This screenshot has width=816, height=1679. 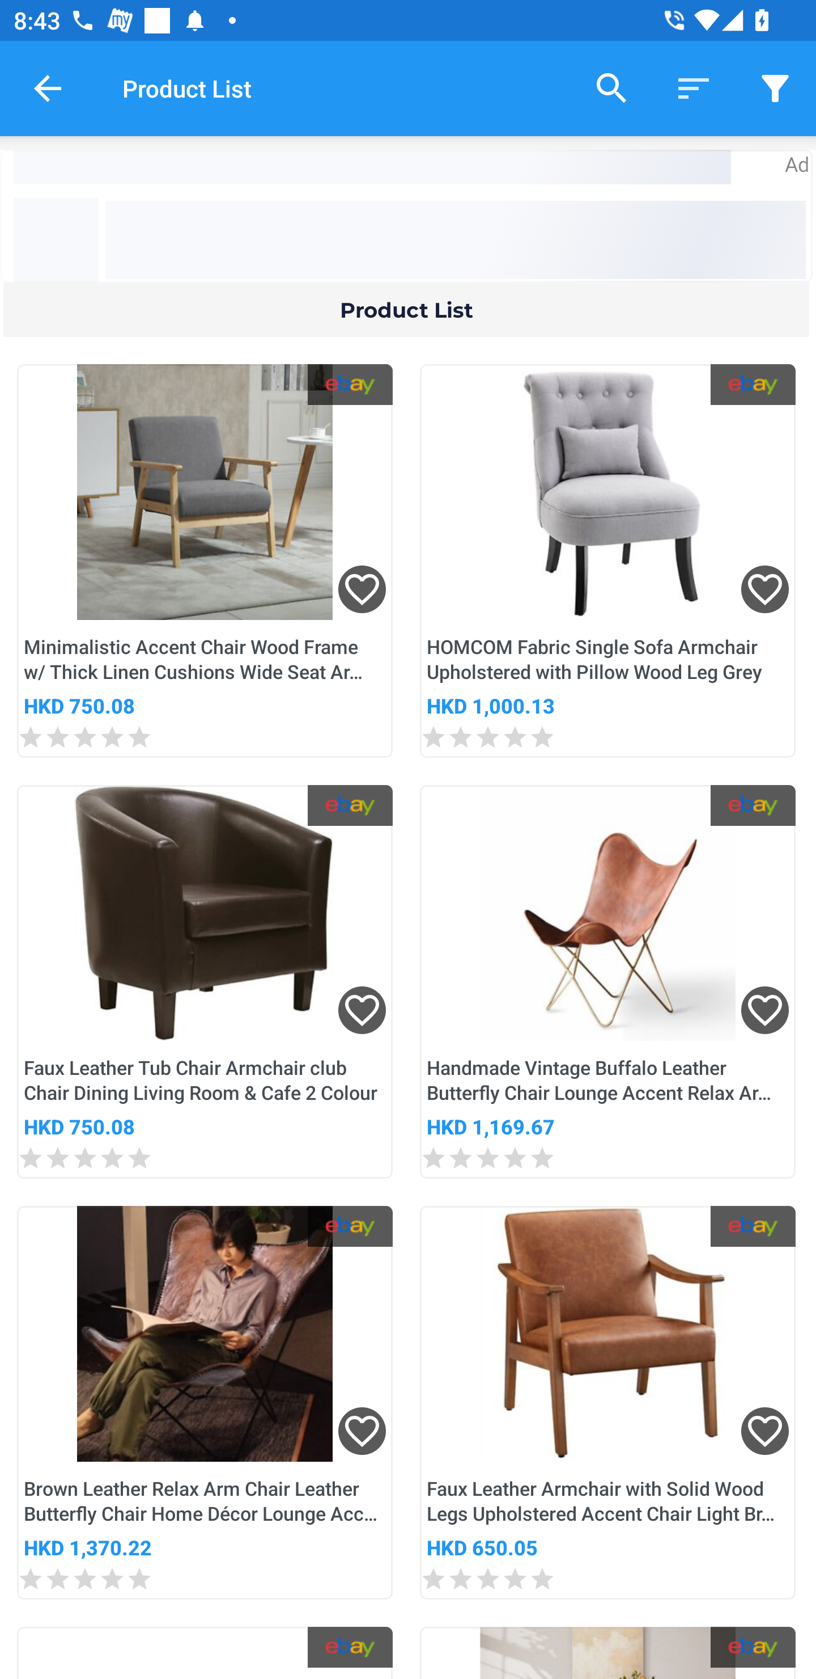 What do you see at coordinates (694, 87) in the screenshot?
I see `short` at bounding box center [694, 87].